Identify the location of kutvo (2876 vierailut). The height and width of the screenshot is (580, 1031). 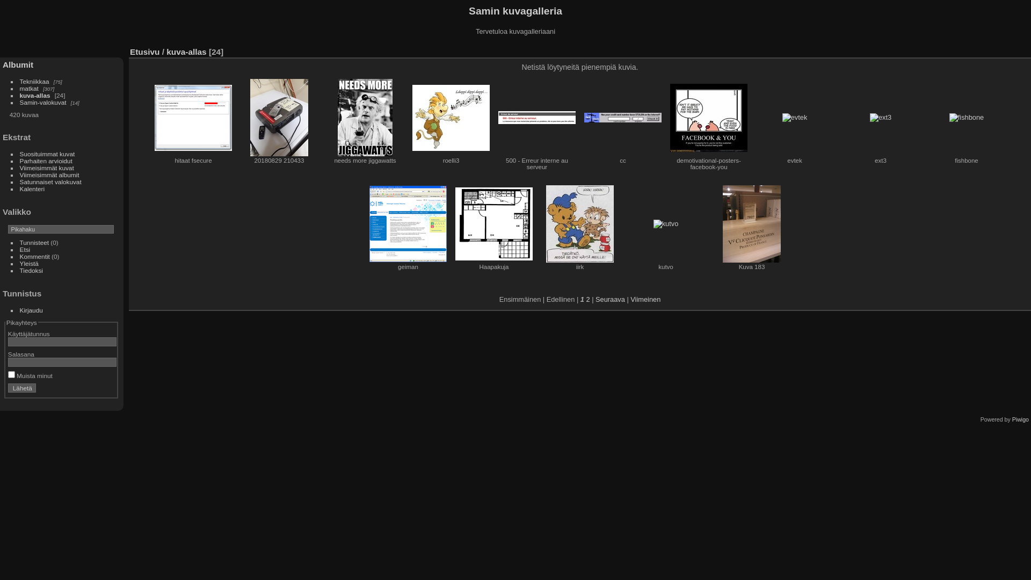
(666, 224).